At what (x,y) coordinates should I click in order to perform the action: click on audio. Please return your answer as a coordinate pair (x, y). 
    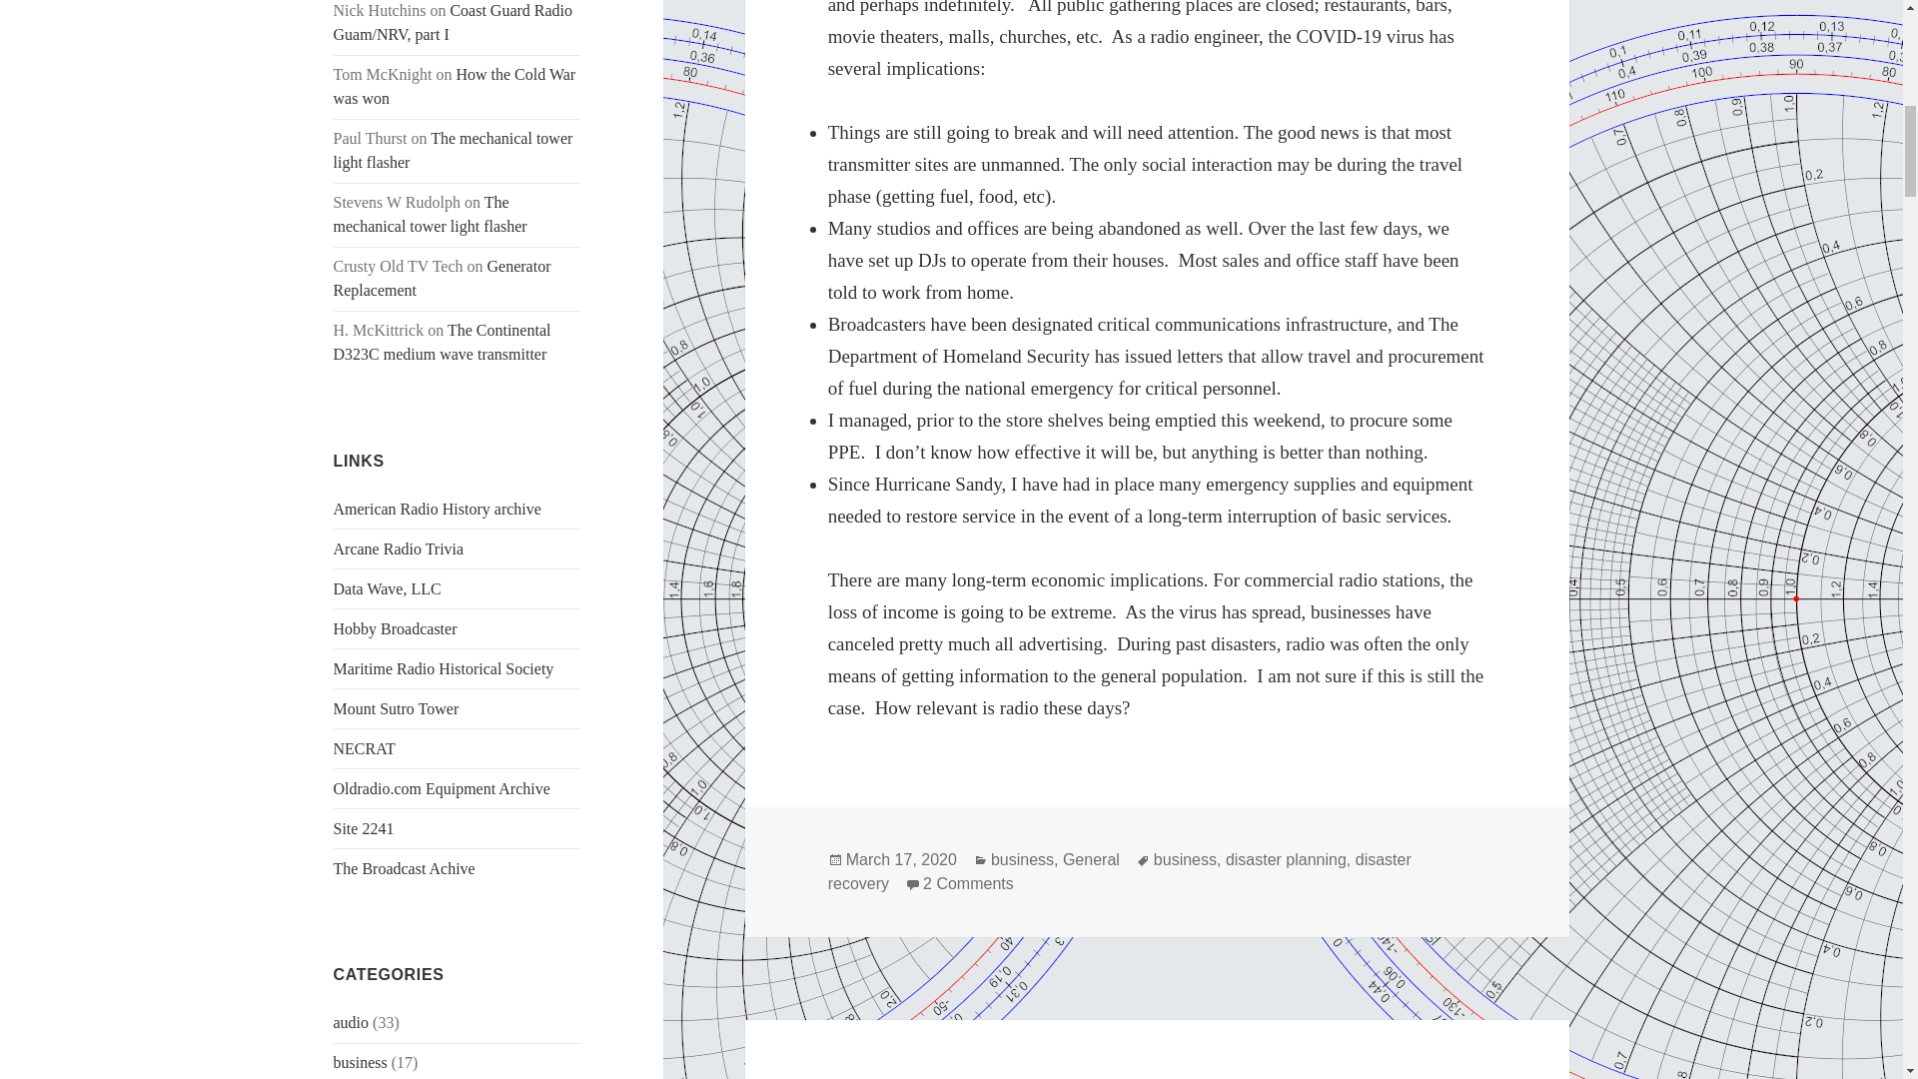
    Looking at the image, I should click on (352, 1023).